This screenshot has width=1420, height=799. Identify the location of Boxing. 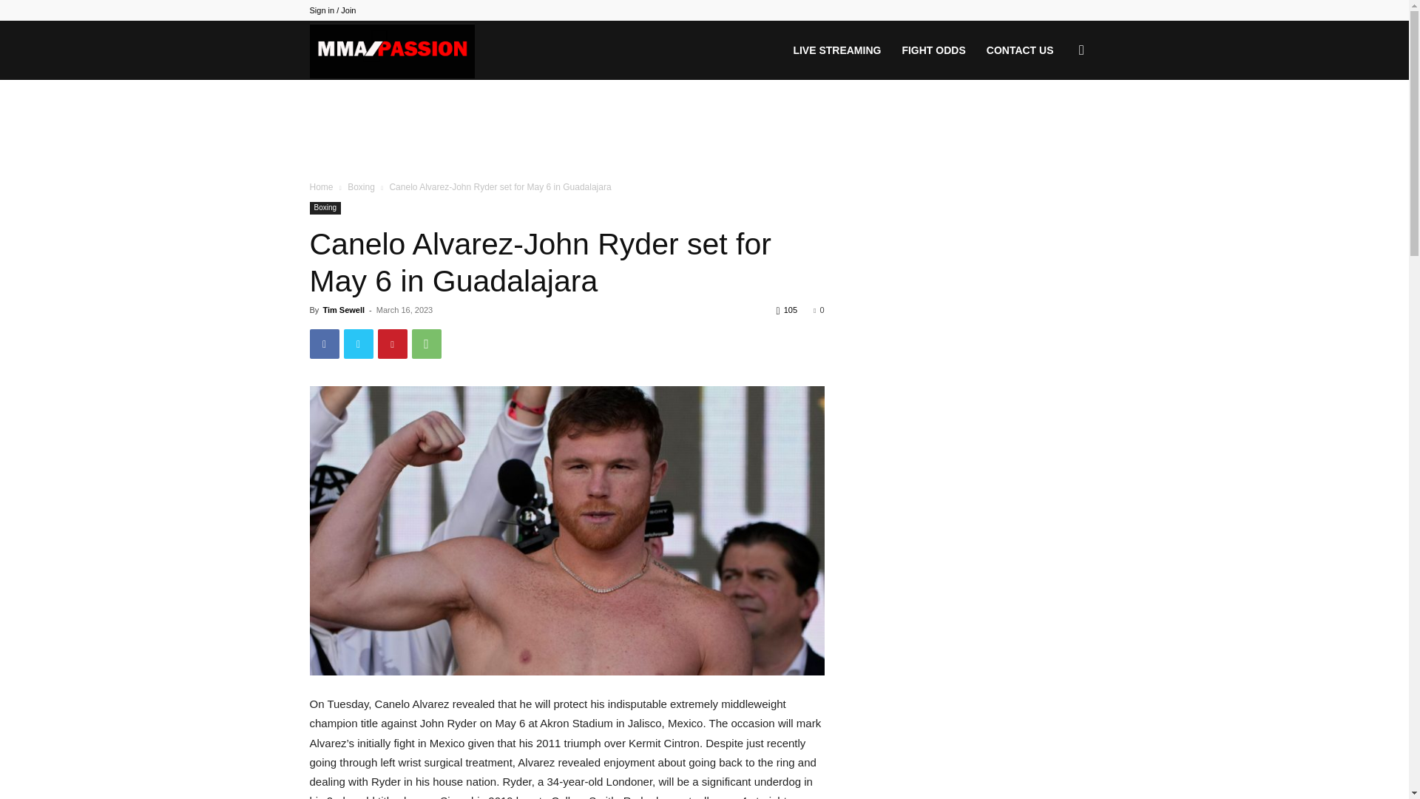
(361, 187).